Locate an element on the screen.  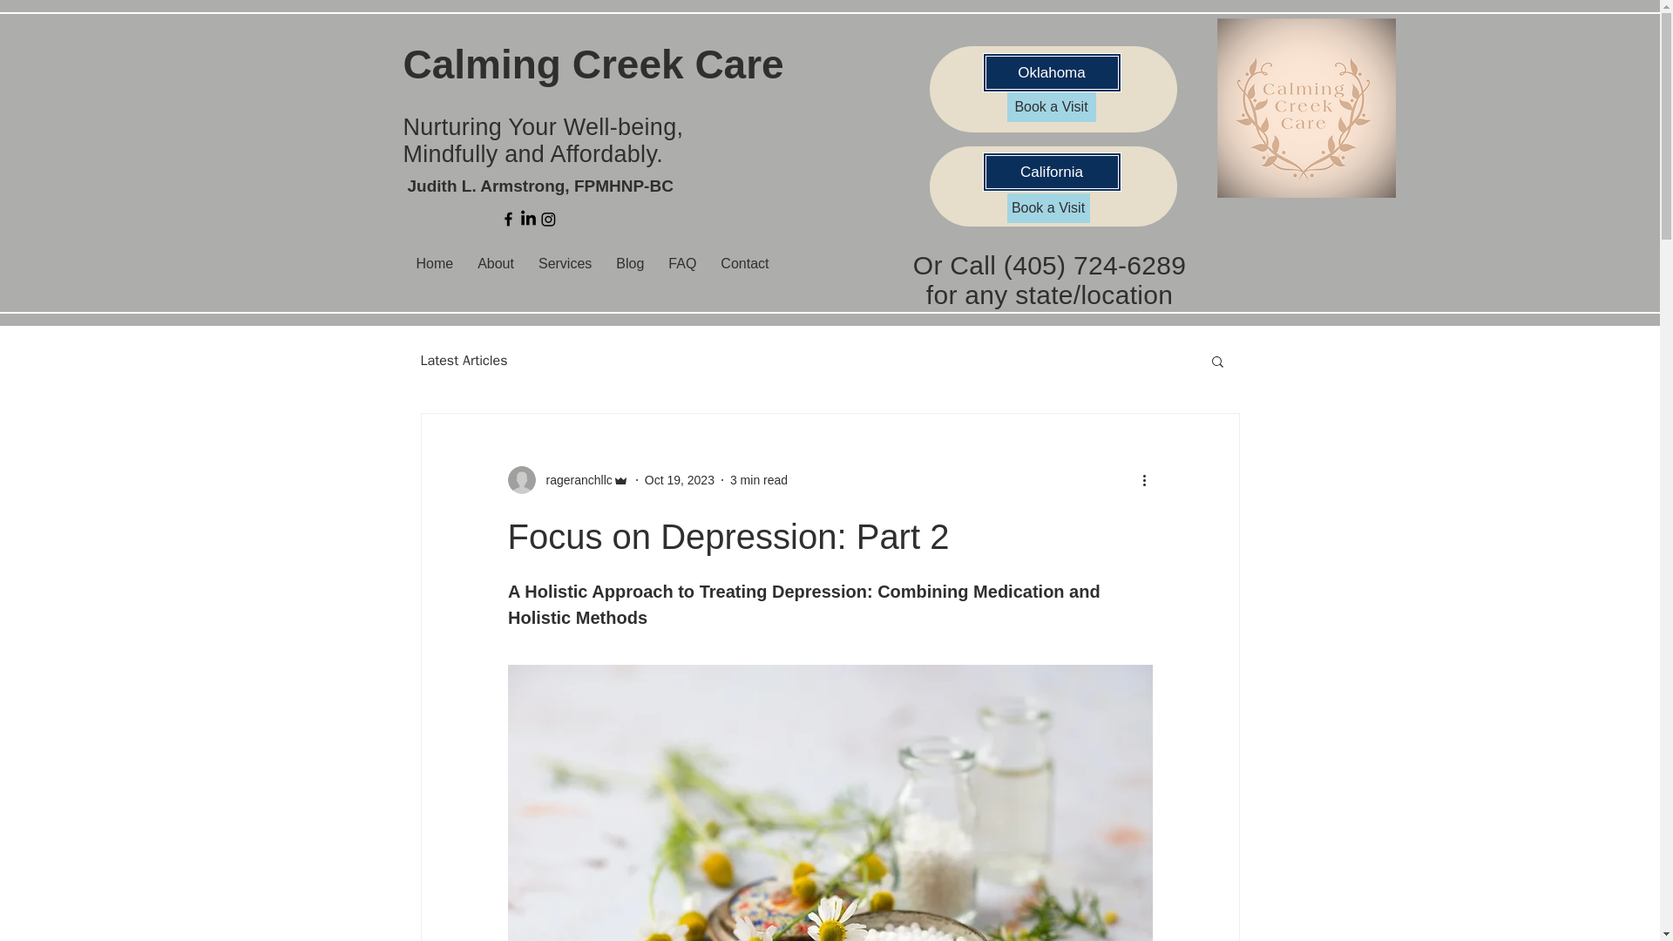
Blog is located at coordinates (629, 263).